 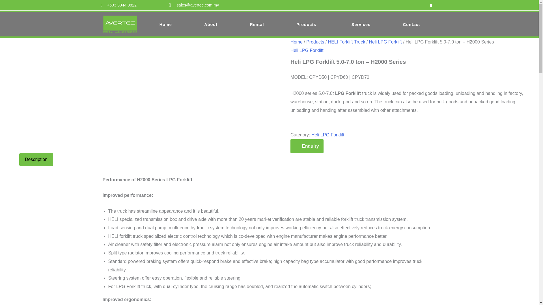 What do you see at coordinates (210, 24) in the screenshot?
I see `About` at bounding box center [210, 24].